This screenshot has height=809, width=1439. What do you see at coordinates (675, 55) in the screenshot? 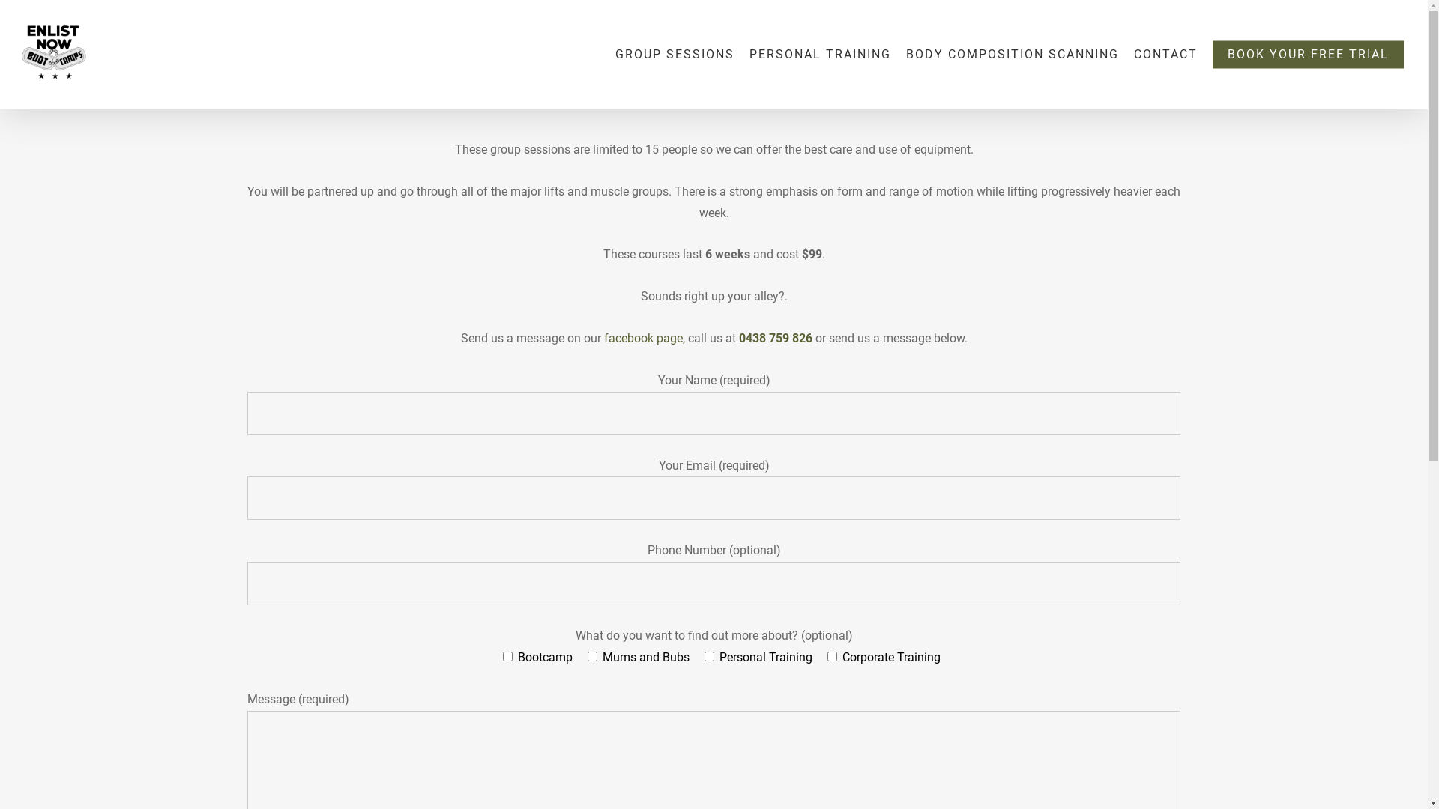
I see `GROUP SESSIONS` at bounding box center [675, 55].